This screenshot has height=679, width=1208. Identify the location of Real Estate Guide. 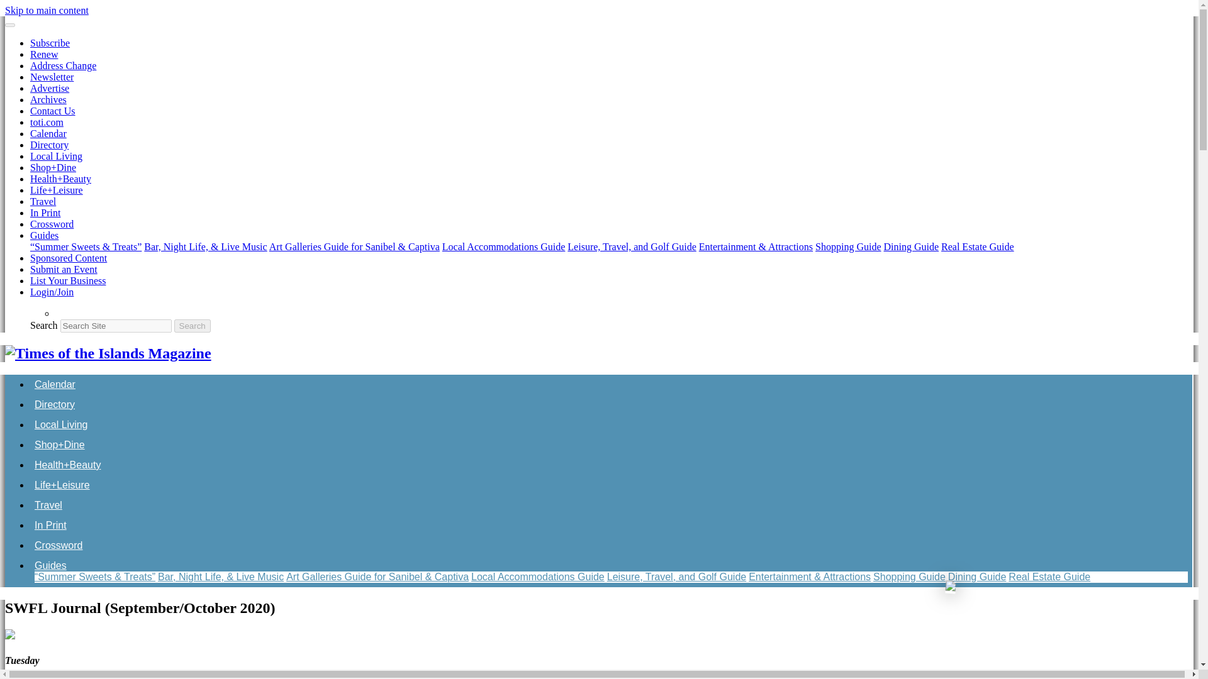
(978, 246).